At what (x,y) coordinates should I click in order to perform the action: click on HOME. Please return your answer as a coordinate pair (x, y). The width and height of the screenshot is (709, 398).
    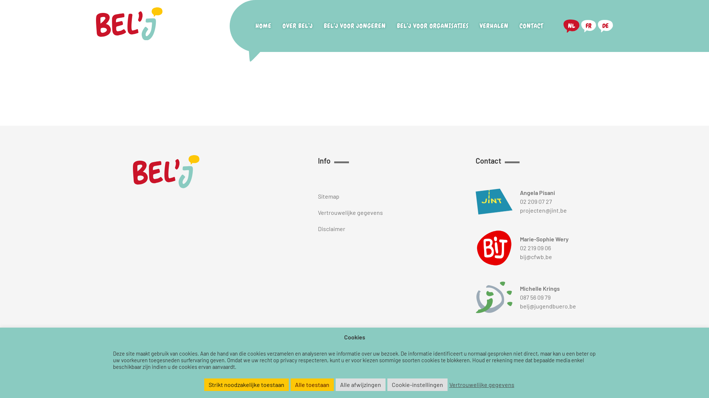
    Looking at the image, I should click on (264, 26).